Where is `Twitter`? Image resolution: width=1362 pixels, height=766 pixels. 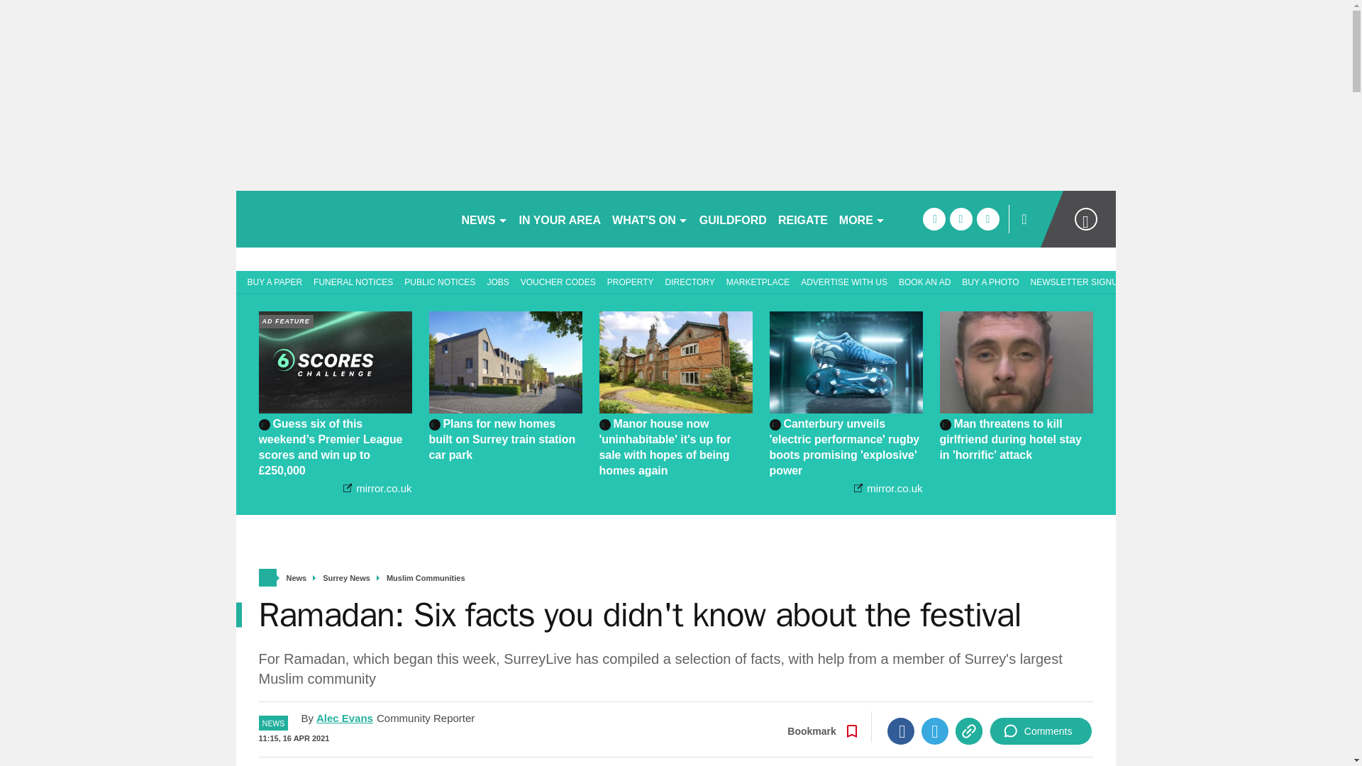 Twitter is located at coordinates (935, 731).